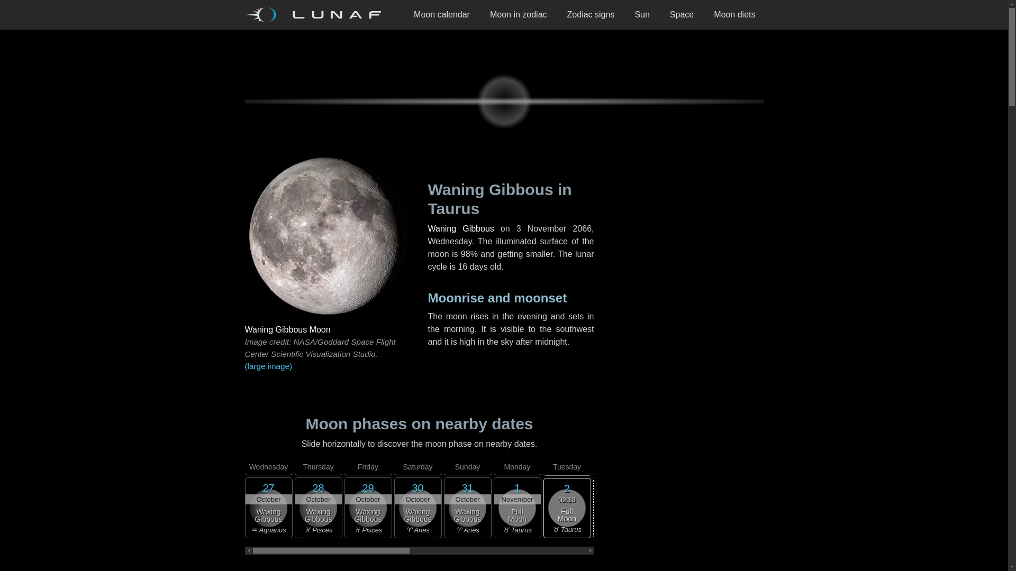  What do you see at coordinates (327, 366) in the screenshot?
I see `Large image PNG: Waning Gibbous Moon` at bounding box center [327, 366].